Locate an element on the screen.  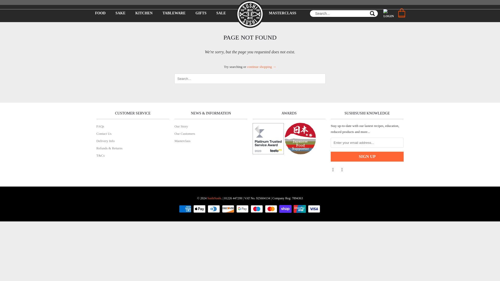
Our Story is located at coordinates (181, 126).